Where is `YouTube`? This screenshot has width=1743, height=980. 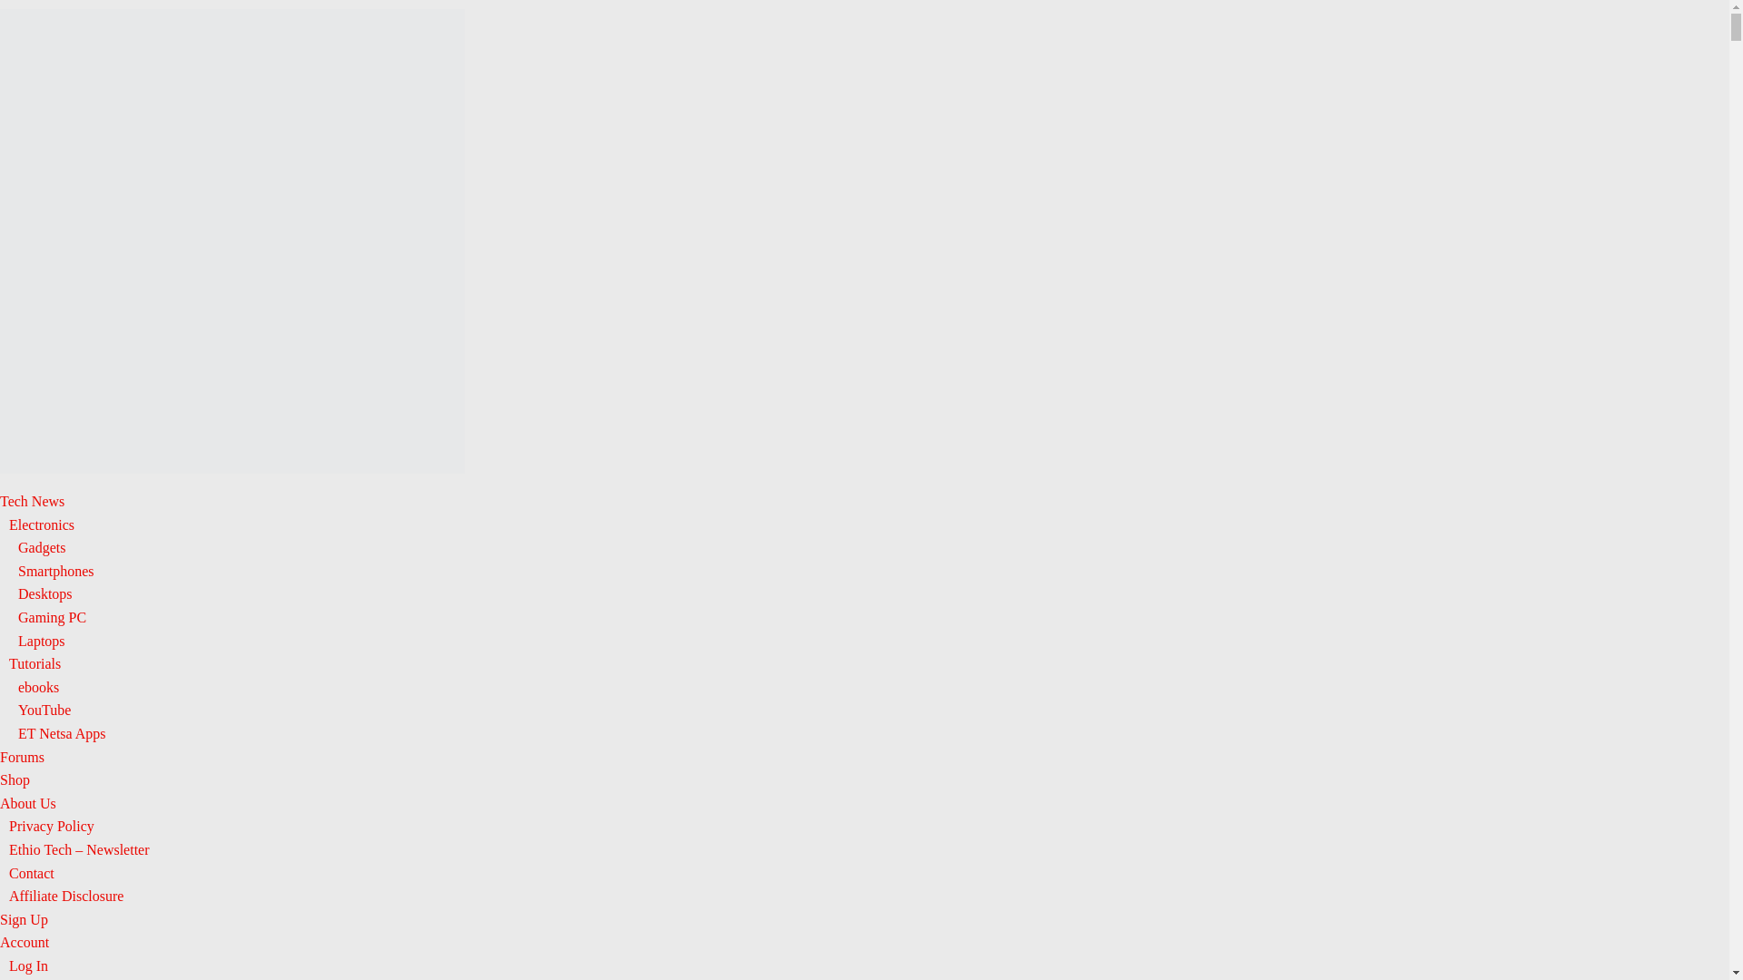
YouTube is located at coordinates (44, 710).